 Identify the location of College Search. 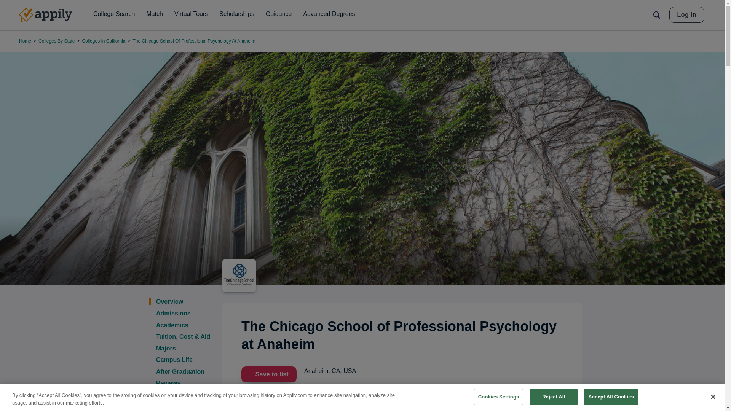
(114, 14).